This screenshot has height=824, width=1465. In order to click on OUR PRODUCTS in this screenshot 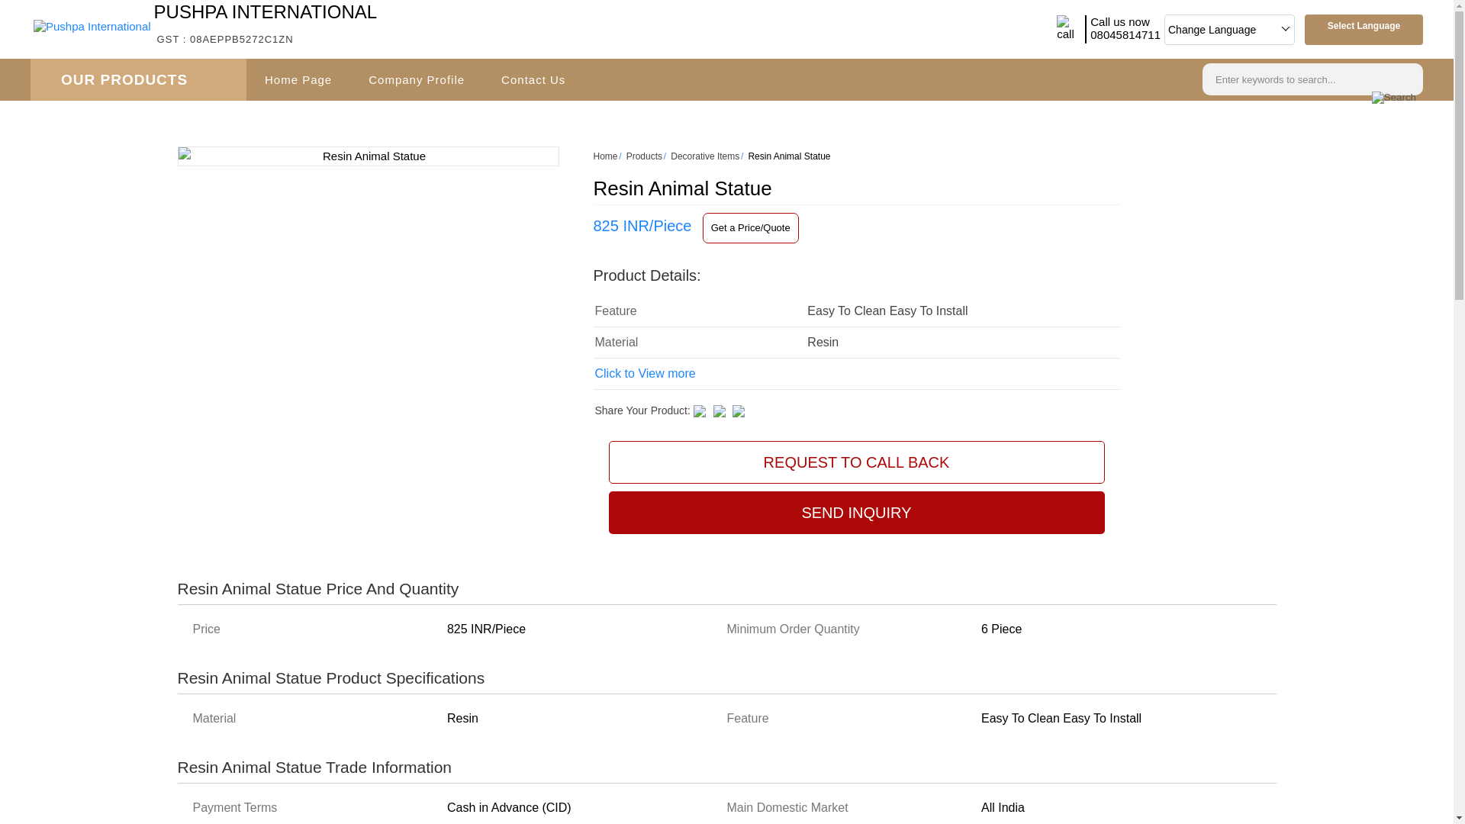, I will do `click(138, 79)`.